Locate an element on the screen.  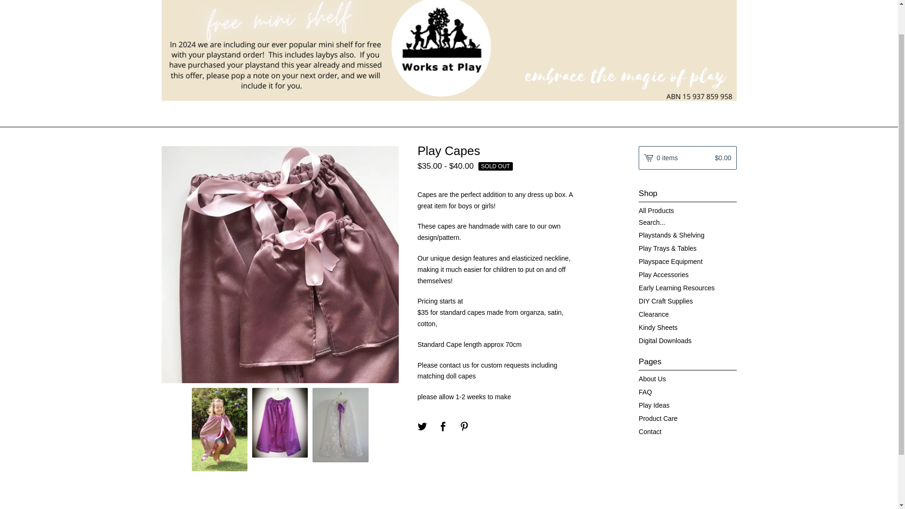
Play Accessories is located at coordinates (687, 275).